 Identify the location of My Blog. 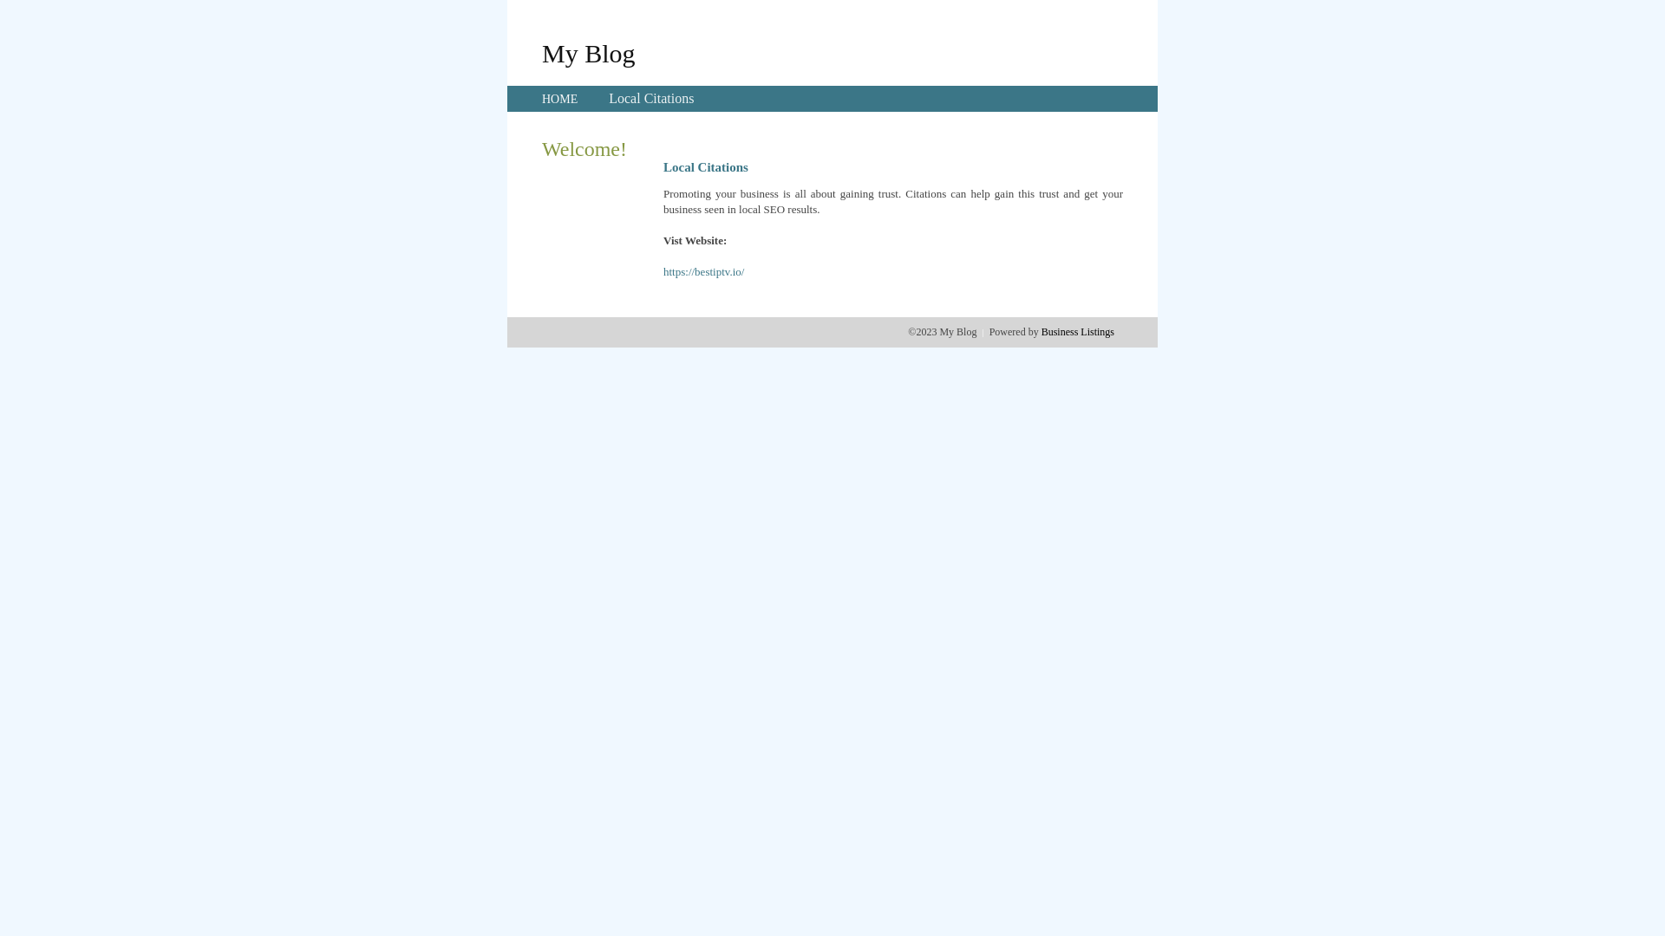
(589, 53).